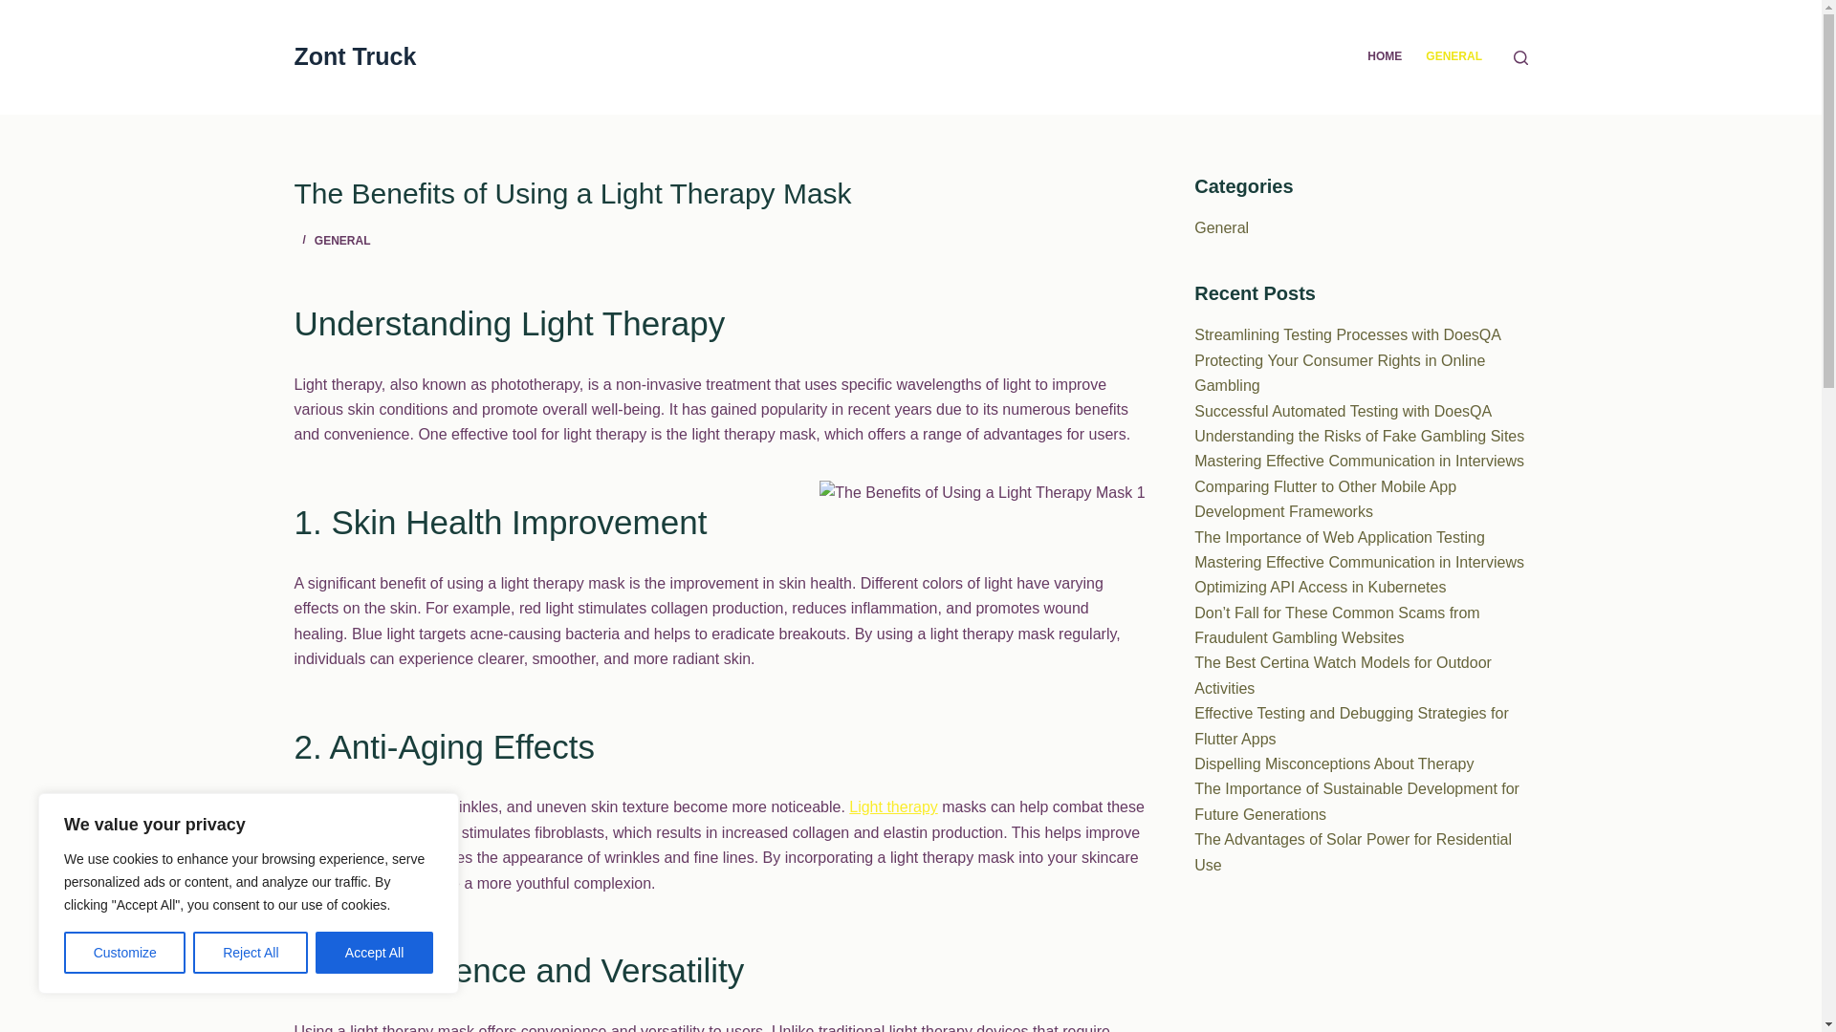 The width and height of the screenshot is (1836, 1032). What do you see at coordinates (1359, 461) in the screenshot?
I see `Mastering Effective Communication in Interviews` at bounding box center [1359, 461].